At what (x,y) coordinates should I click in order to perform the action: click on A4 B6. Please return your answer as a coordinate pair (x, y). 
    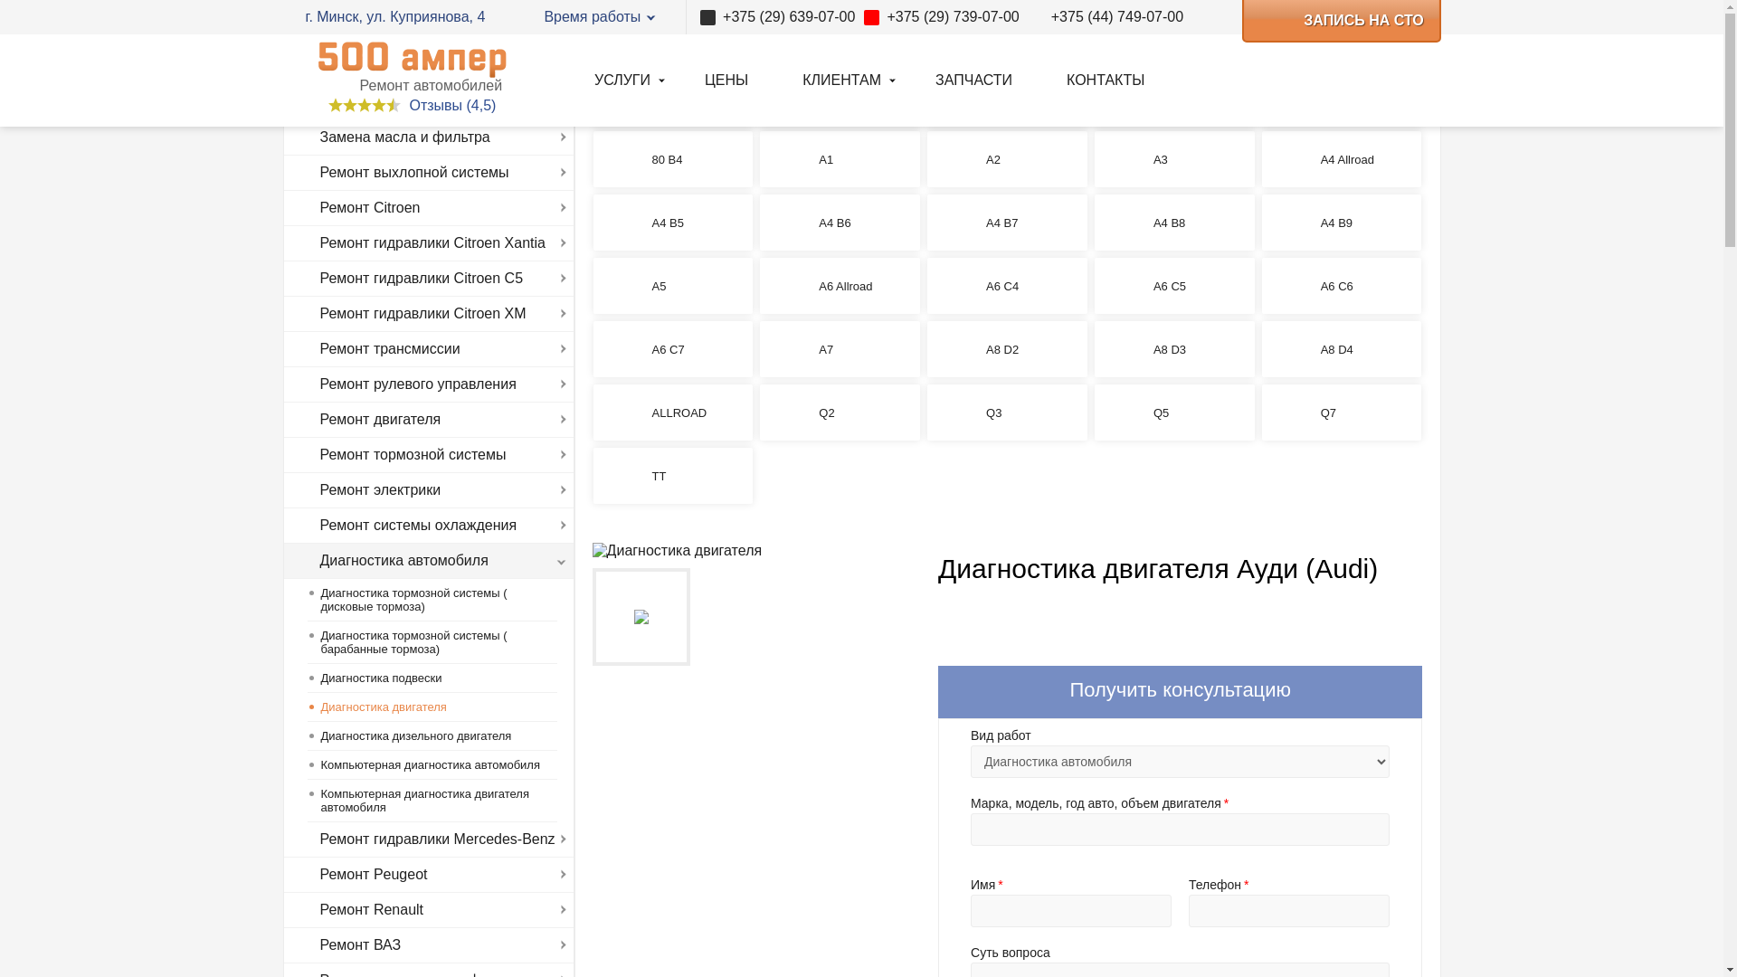
    Looking at the image, I should click on (840, 223).